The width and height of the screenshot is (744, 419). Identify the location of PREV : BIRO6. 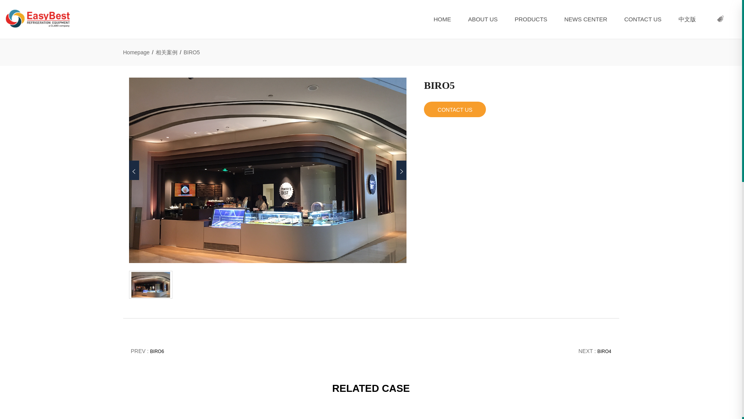
(147, 351).